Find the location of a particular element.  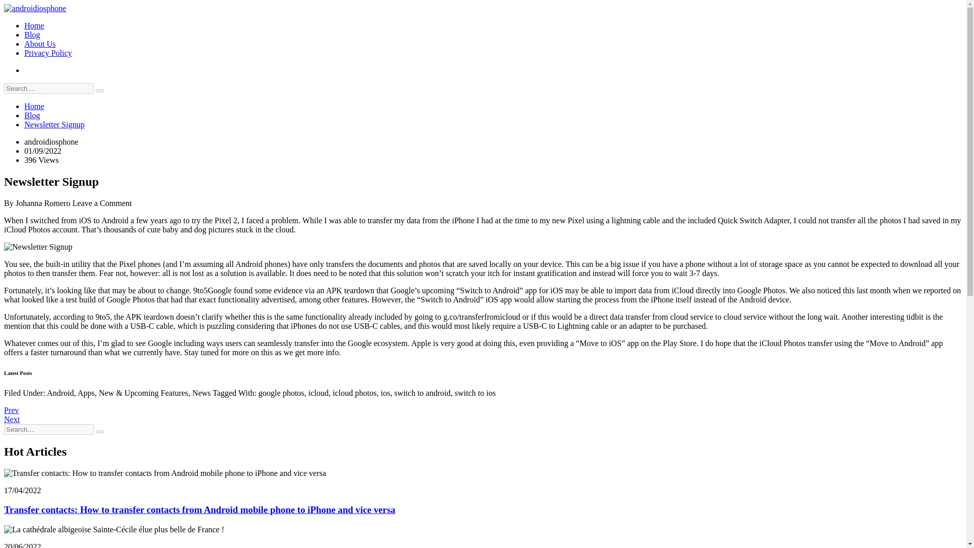

Newsletter Signup is located at coordinates (55, 124).